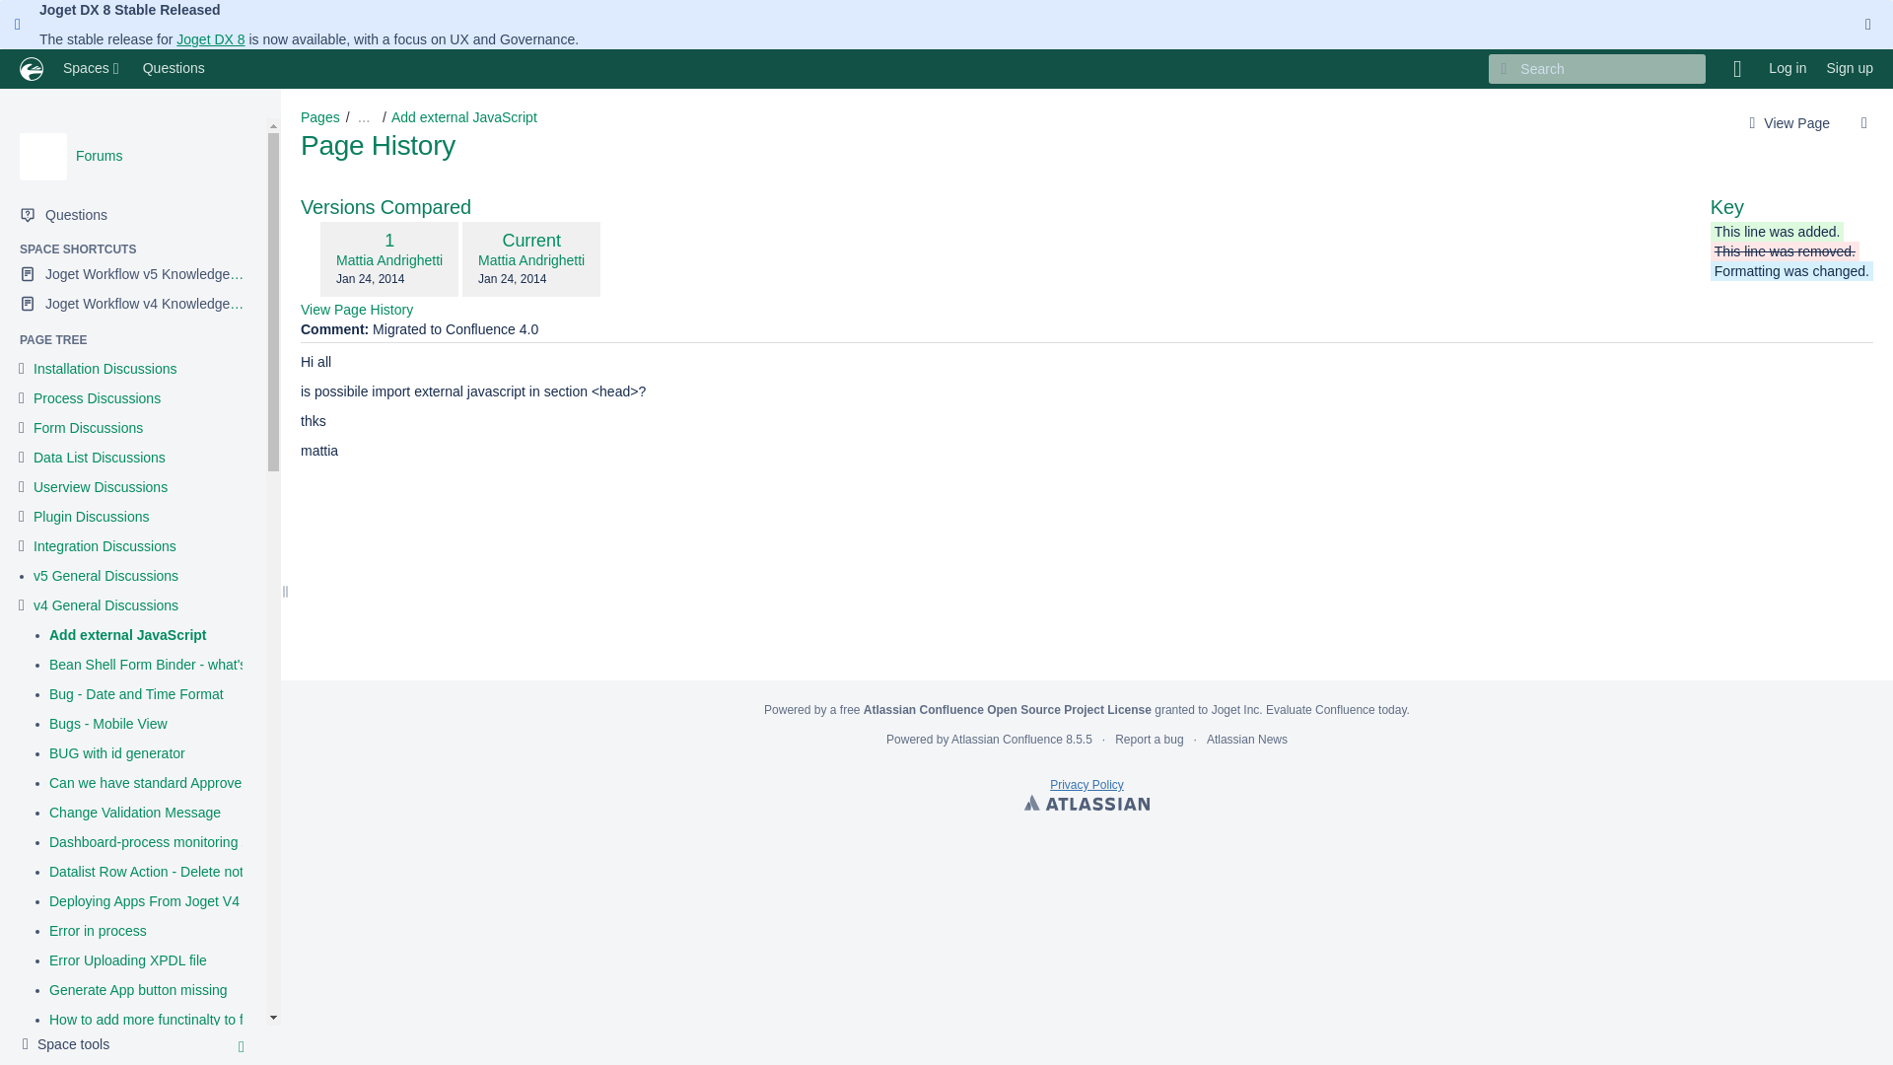 The height and width of the screenshot is (1065, 1893). I want to click on Userview Discussions, so click(101, 487).